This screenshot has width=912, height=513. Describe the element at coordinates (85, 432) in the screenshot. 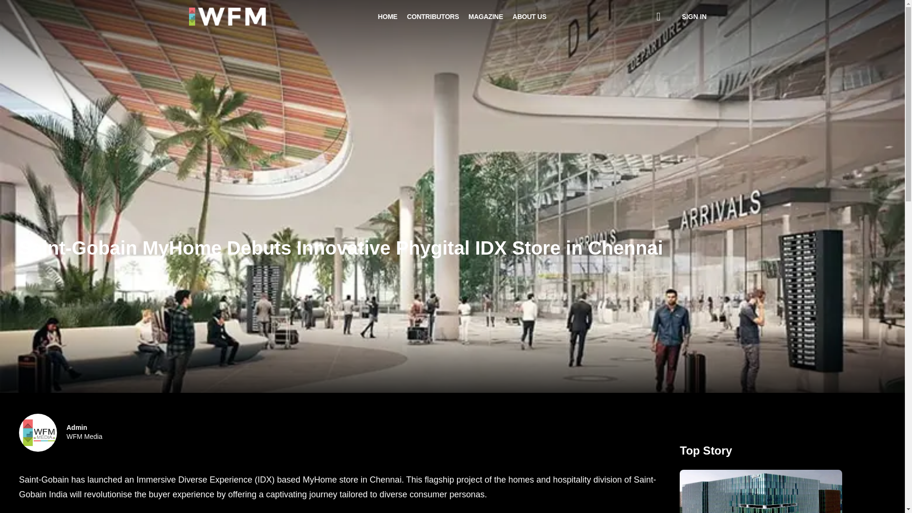

I see `CONTRIBUTORS` at that location.